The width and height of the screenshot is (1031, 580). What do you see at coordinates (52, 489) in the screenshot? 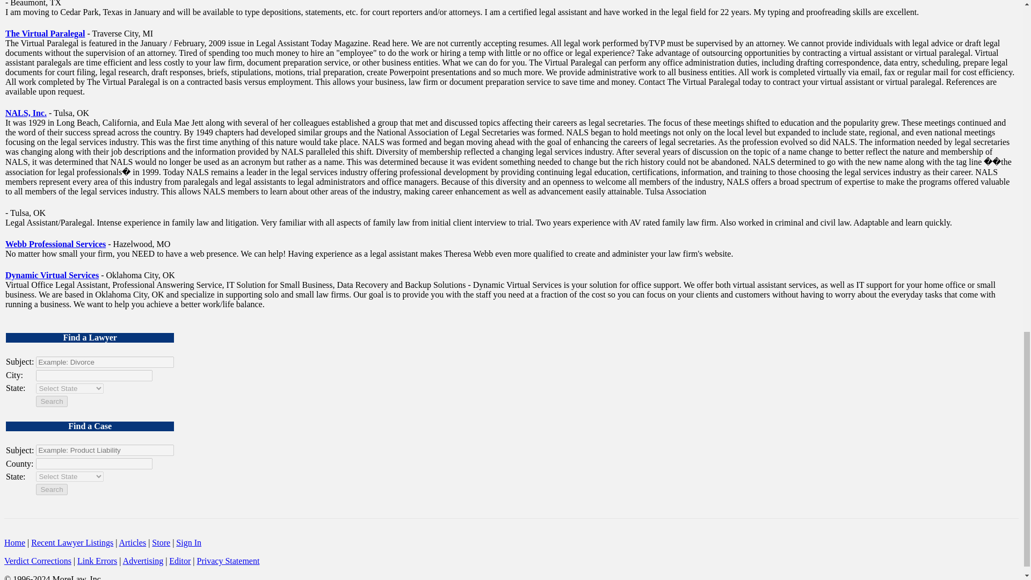
I see `Search` at bounding box center [52, 489].